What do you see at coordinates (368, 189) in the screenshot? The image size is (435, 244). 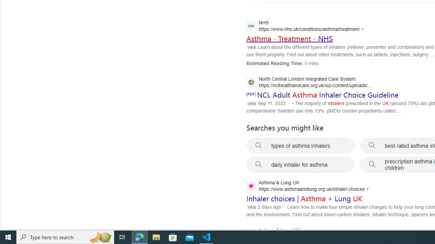 I see `Actions for this site` at bounding box center [368, 189].